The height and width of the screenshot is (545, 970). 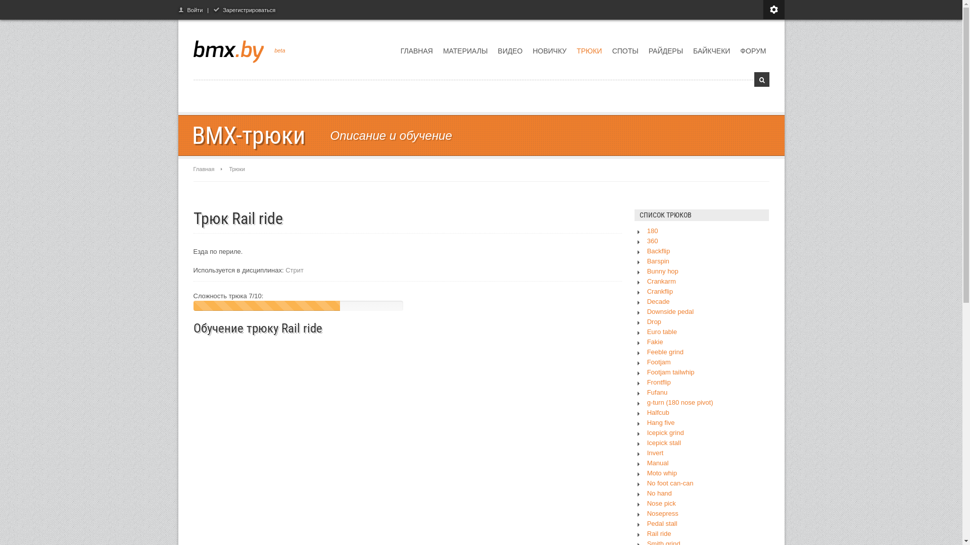 What do you see at coordinates (660, 292) in the screenshot?
I see `Crankflip` at bounding box center [660, 292].